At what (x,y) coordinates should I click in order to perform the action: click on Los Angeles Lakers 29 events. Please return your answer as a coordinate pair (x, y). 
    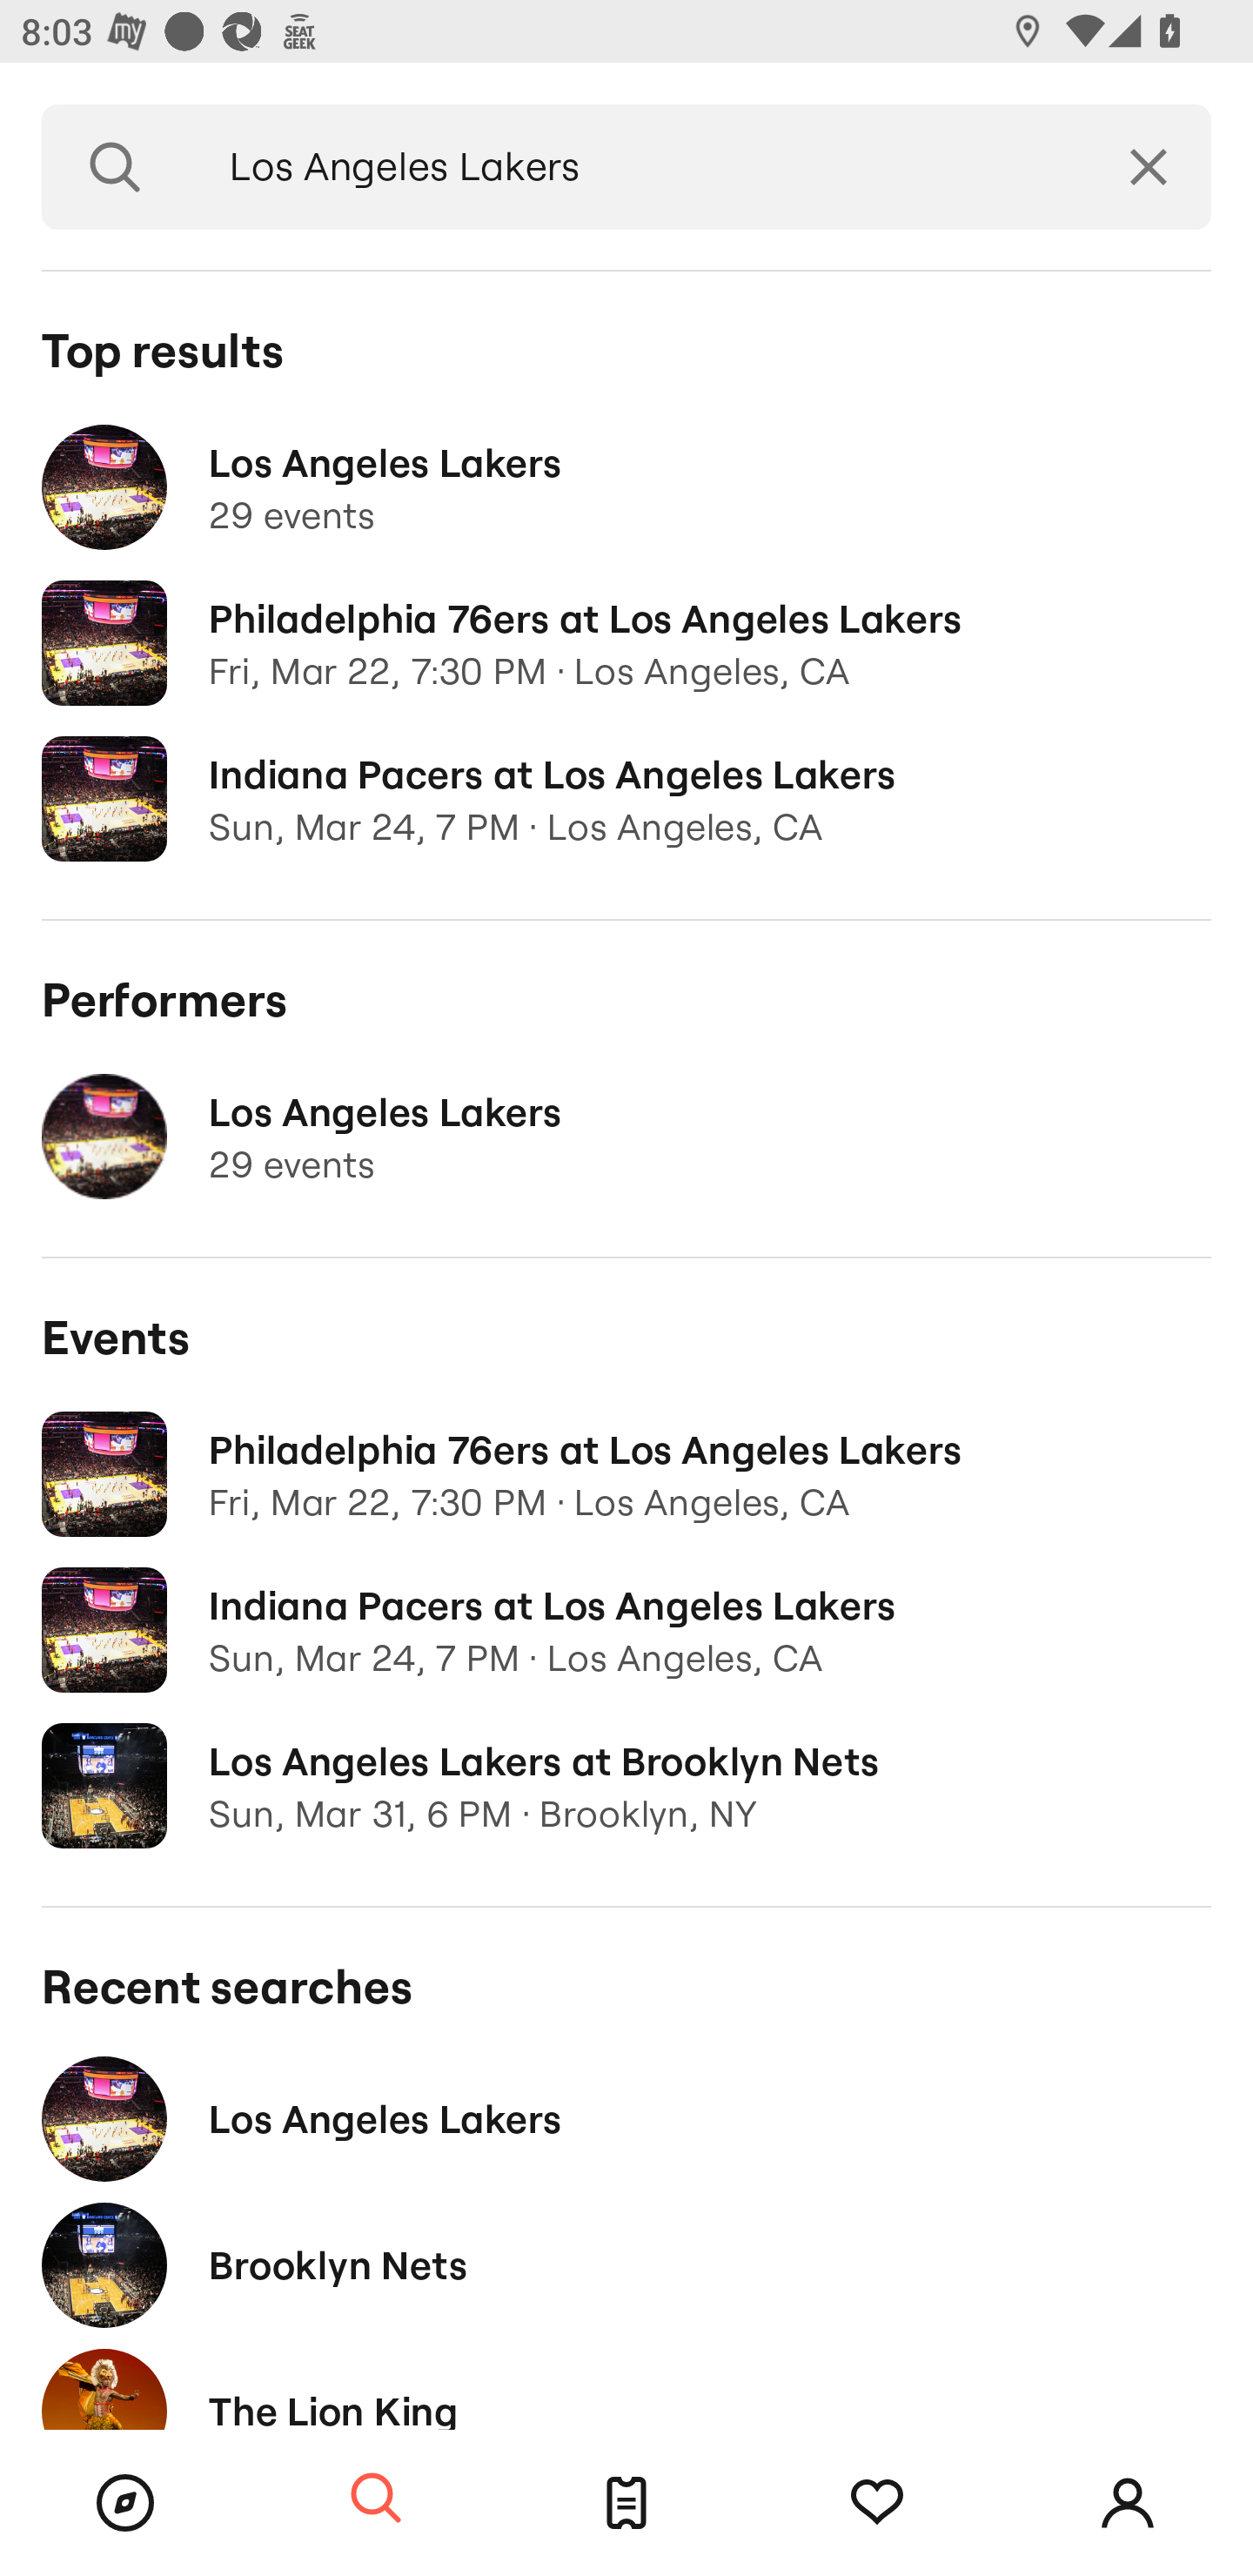
    Looking at the image, I should click on (626, 487).